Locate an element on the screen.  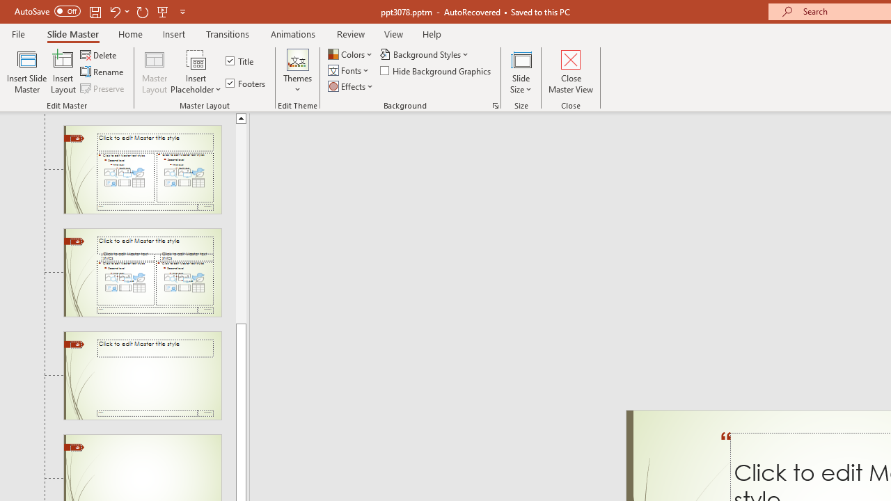
Slide Comparison Layout: used by no slides is located at coordinates (142, 273).